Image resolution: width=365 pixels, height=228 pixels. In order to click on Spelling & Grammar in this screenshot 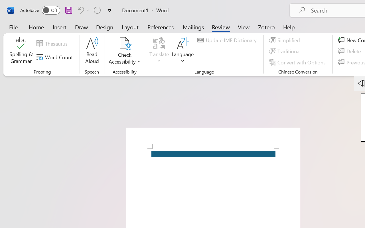, I will do `click(21, 51)`.